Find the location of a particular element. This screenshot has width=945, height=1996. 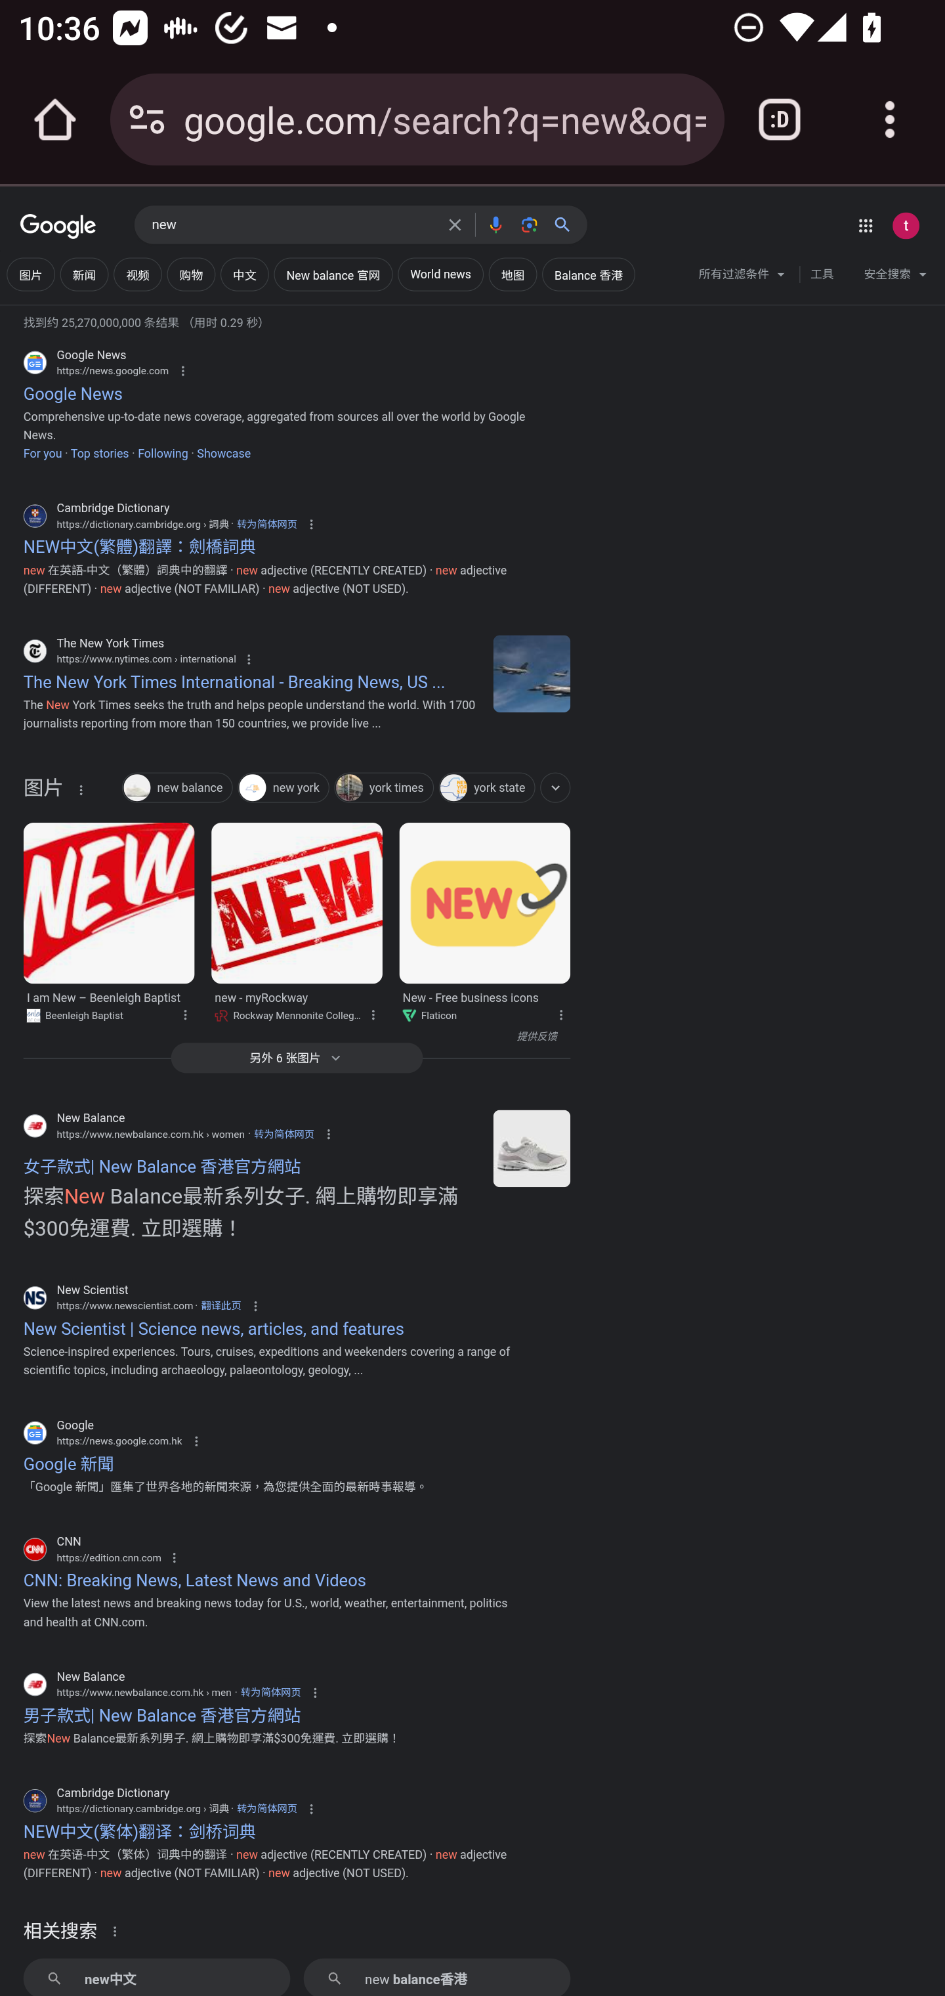

转为简体网页 is located at coordinates (266, 524).